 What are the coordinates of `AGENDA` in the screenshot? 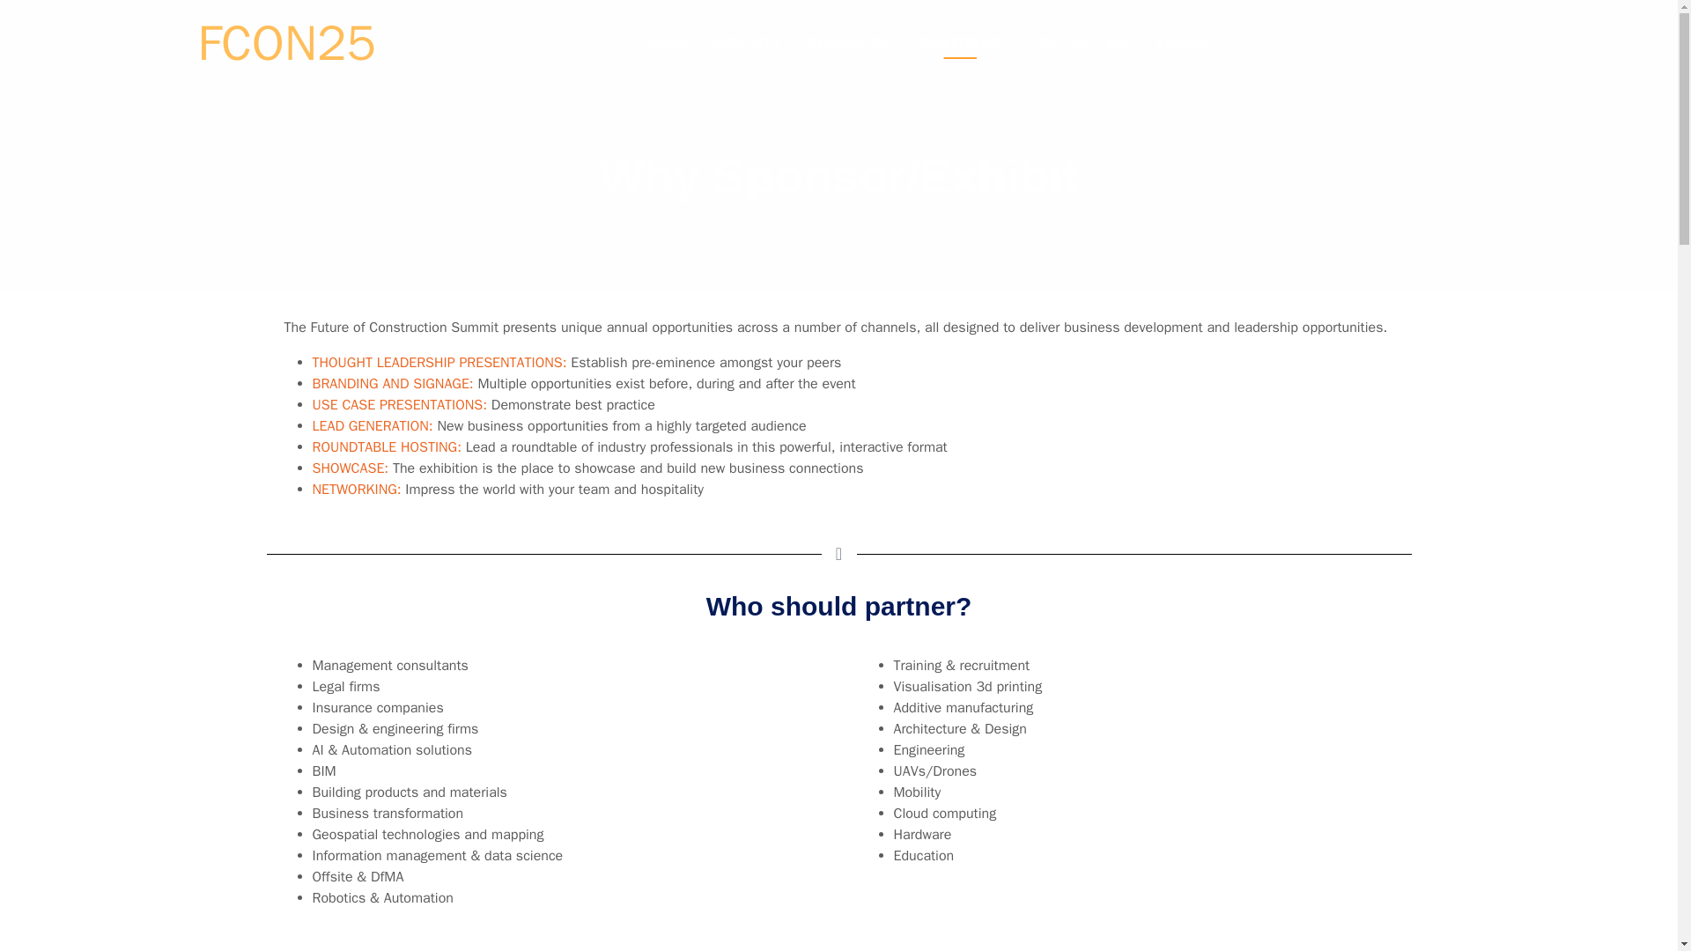 It's located at (747, 42).